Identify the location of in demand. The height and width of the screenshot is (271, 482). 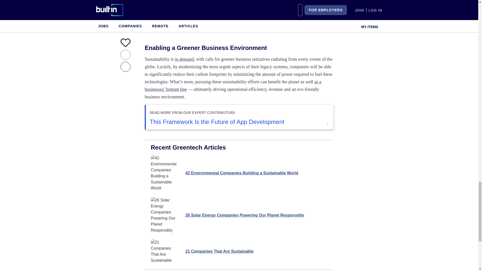
(184, 59).